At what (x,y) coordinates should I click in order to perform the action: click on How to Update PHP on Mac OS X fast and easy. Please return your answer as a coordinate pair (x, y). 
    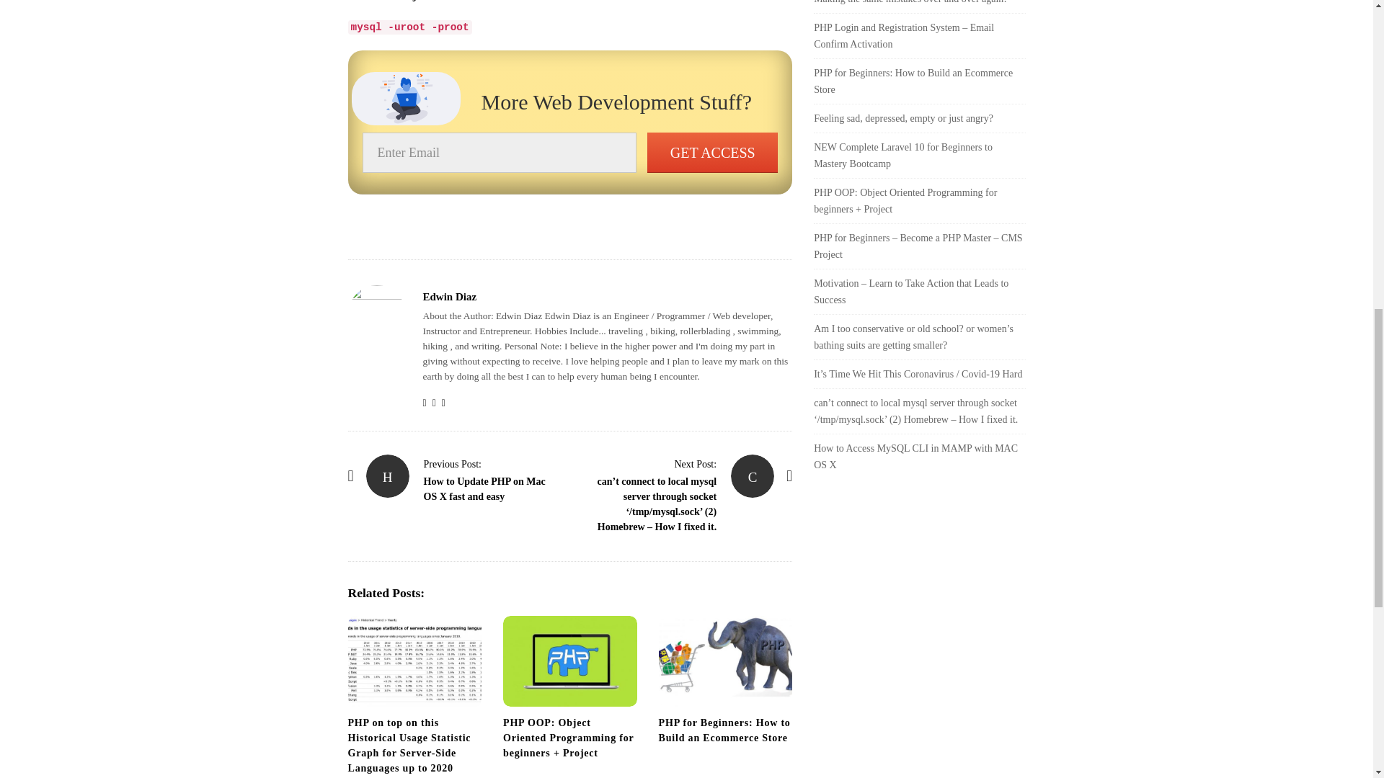
    Looking at the image, I should click on (484, 488).